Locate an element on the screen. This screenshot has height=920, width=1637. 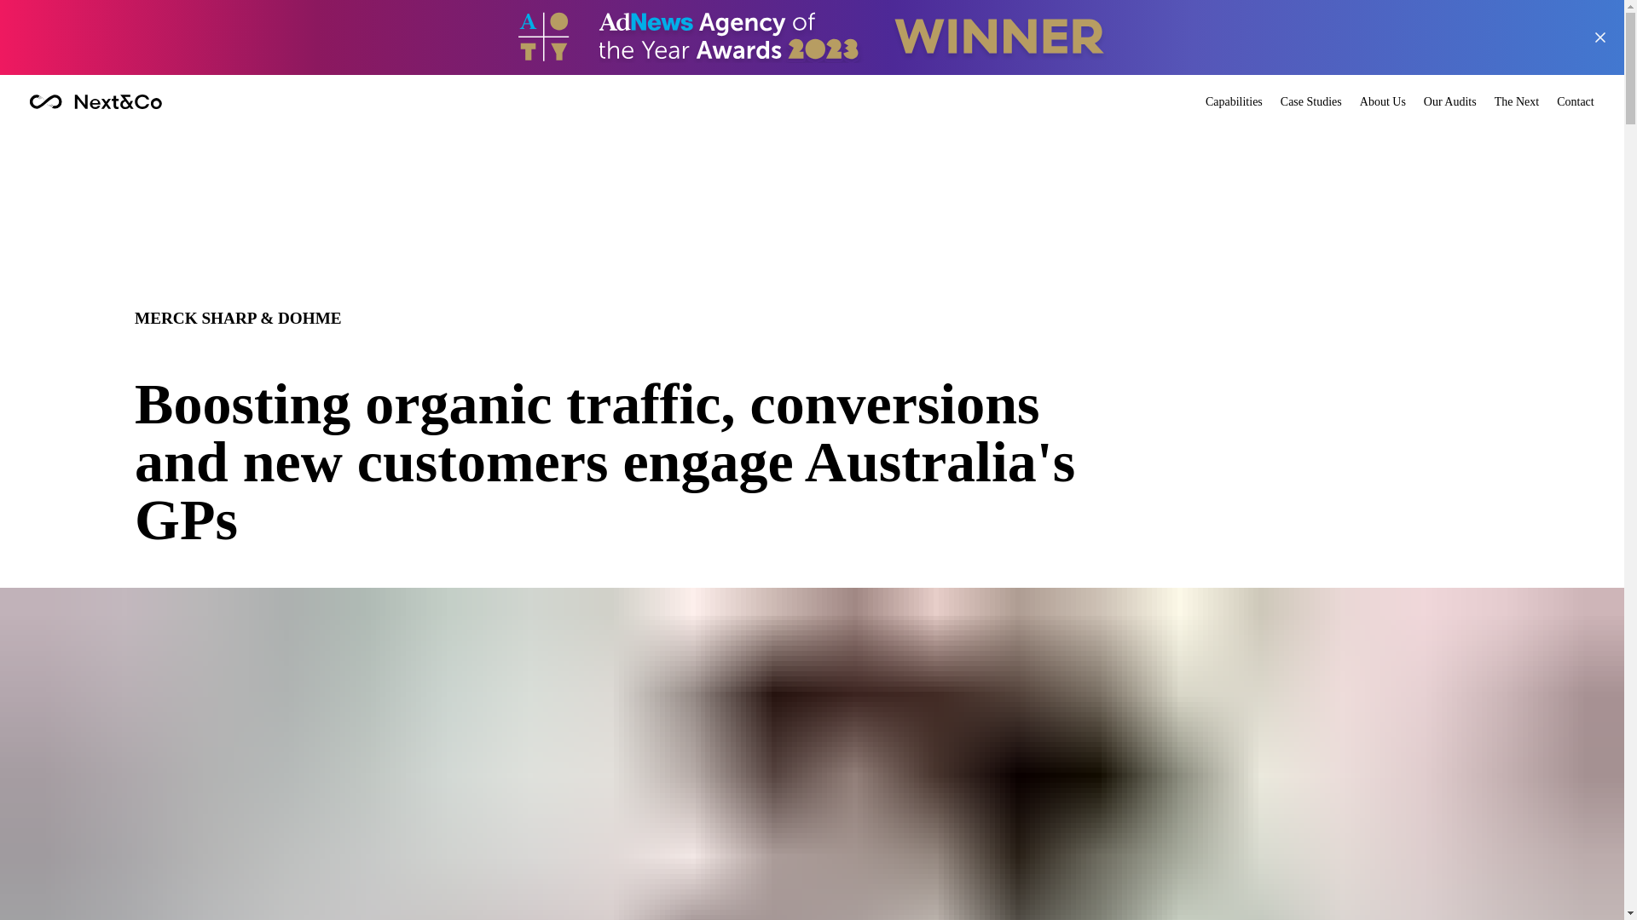
Our Audits is located at coordinates (1449, 102).